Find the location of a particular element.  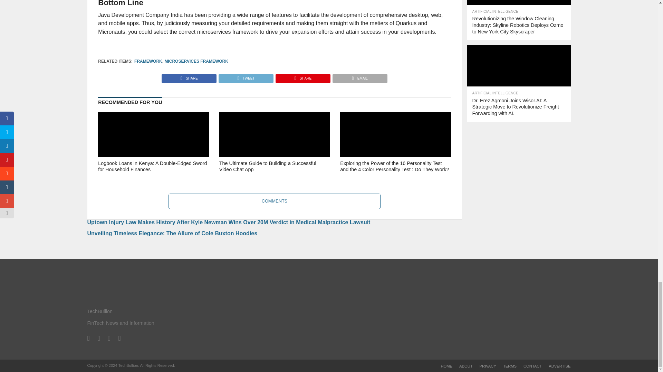

Pin This Post is located at coordinates (302, 76).